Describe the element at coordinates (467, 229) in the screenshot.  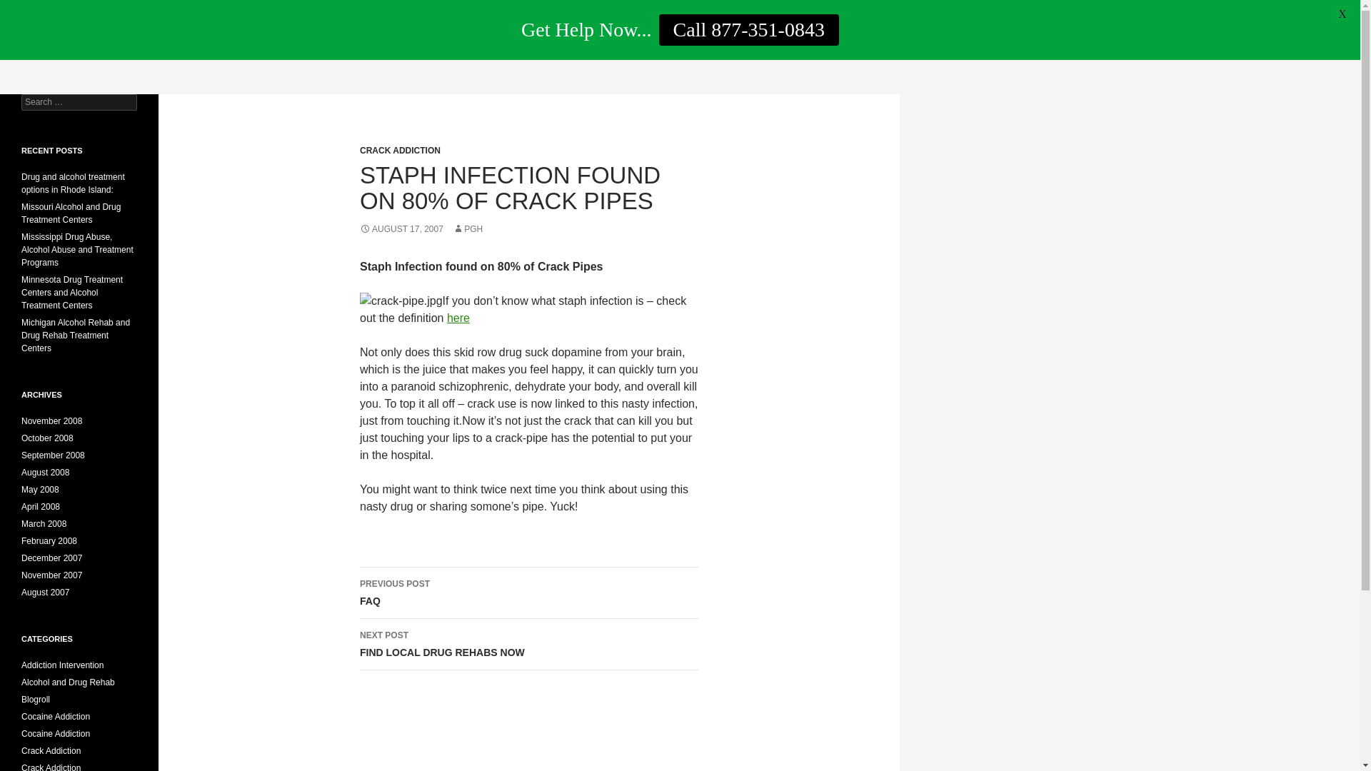
I see `PGH` at that location.